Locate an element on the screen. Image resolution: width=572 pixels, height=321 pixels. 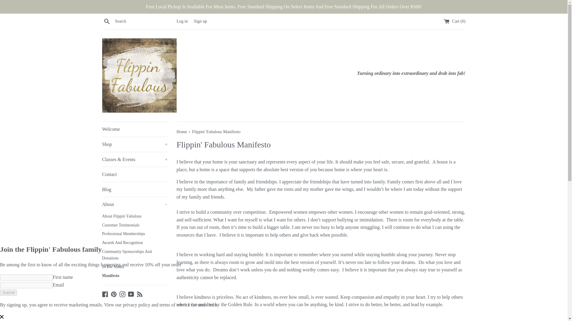
Welcome is located at coordinates (135, 129).